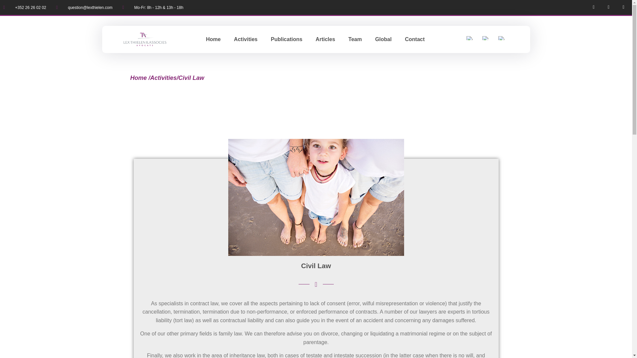 This screenshot has width=637, height=358. Describe the element at coordinates (325, 39) in the screenshot. I see `Articles` at that location.